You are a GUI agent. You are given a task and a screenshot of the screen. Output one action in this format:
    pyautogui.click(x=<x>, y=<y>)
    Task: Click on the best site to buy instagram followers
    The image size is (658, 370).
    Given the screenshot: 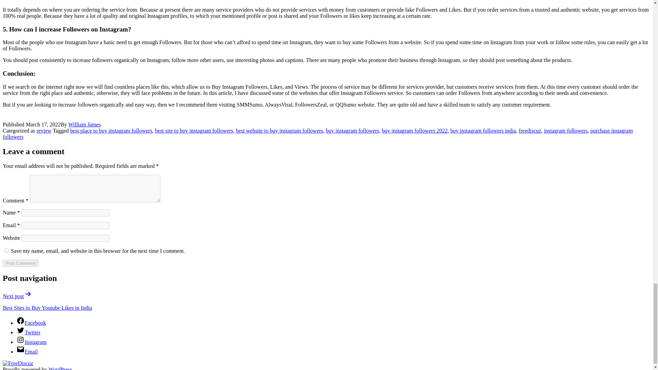 What is the action you would take?
    pyautogui.click(x=194, y=130)
    